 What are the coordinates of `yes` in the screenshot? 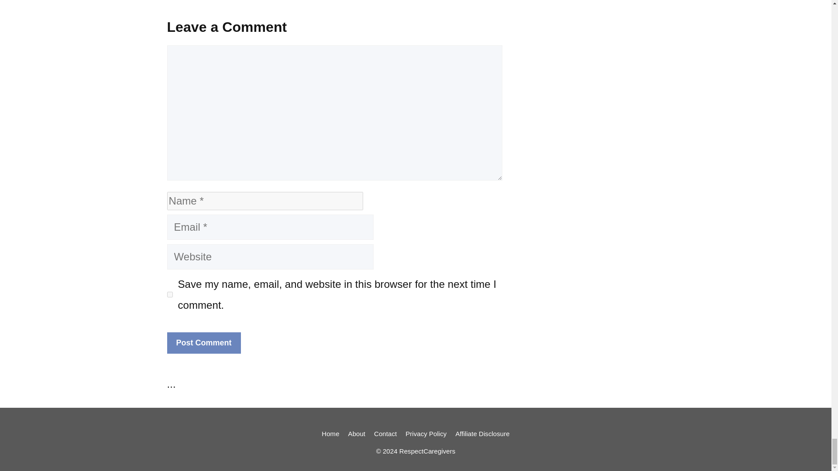 It's located at (169, 294).